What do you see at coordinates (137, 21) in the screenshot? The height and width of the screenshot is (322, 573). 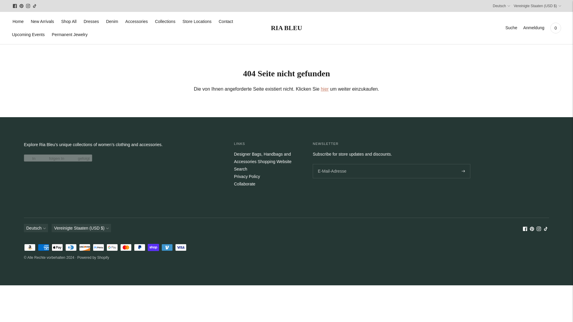 I see `Accessories` at bounding box center [137, 21].